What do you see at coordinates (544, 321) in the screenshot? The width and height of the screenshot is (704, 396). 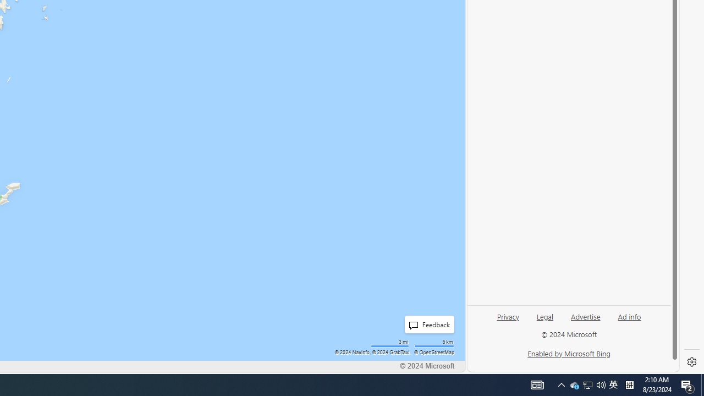 I see `Legal` at bounding box center [544, 321].